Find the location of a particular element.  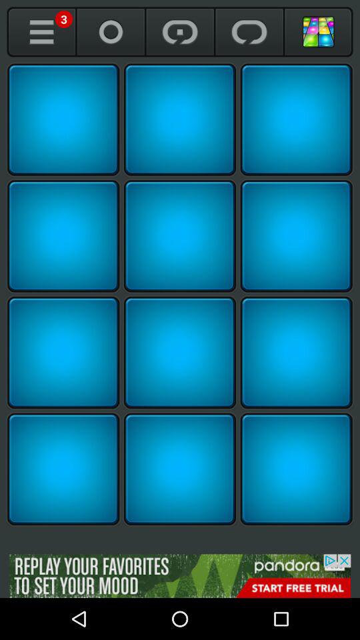

menu is located at coordinates (41, 32).